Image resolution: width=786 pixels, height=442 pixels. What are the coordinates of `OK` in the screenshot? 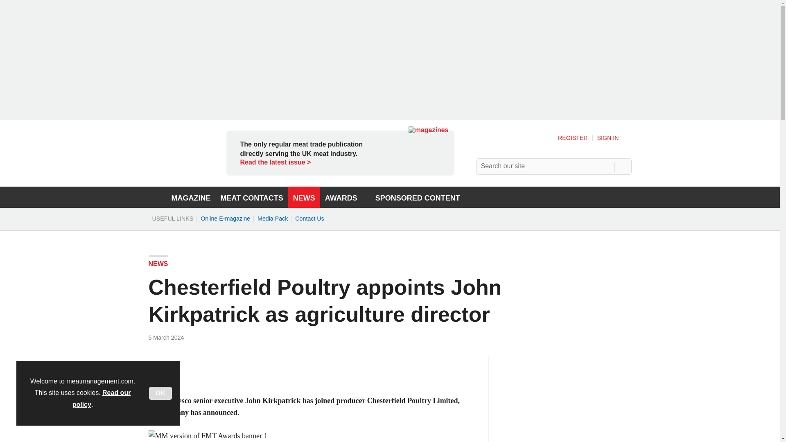 It's located at (160, 393).